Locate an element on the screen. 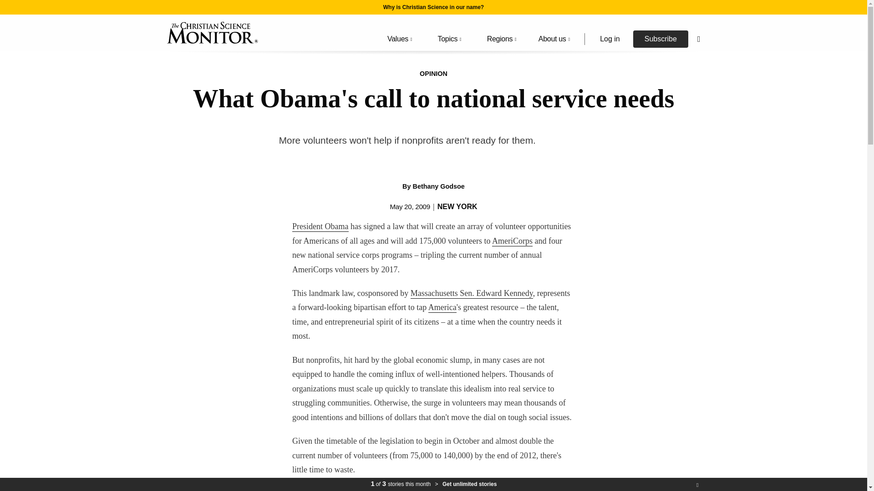 The image size is (874, 491). Subscribe is located at coordinates (661, 39).